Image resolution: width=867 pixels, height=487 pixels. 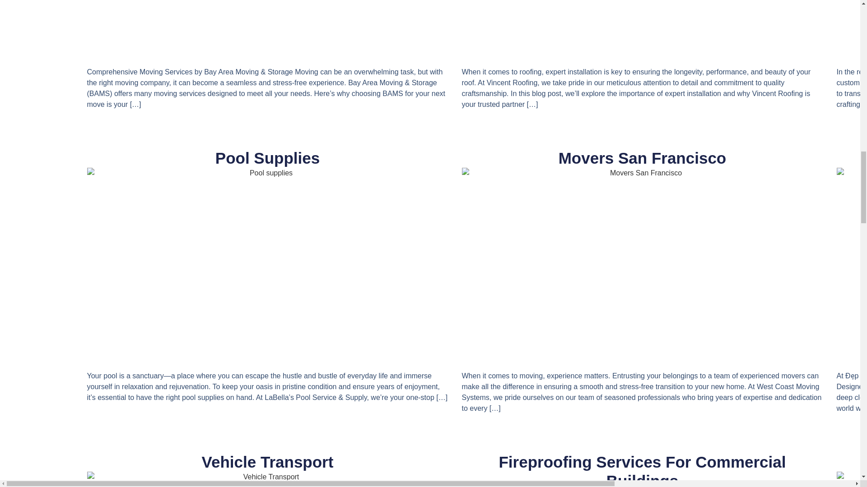 What do you see at coordinates (268, 462) in the screenshot?
I see `Vehicle Transport` at bounding box center [268, 462].